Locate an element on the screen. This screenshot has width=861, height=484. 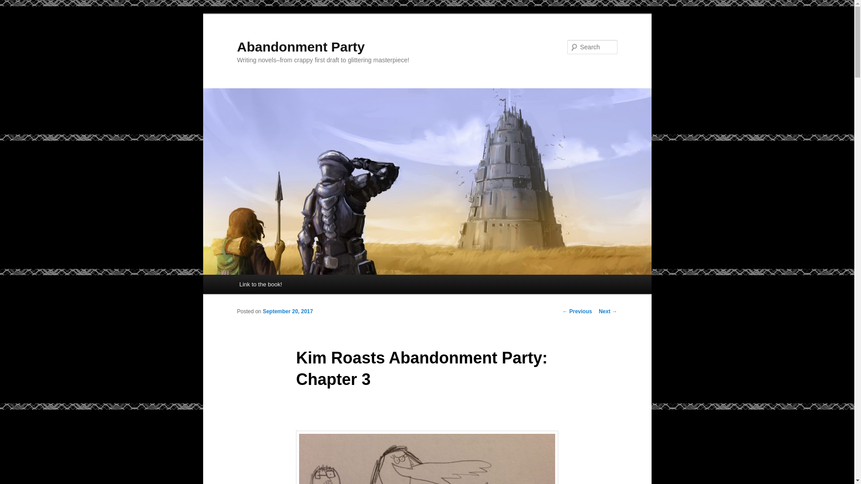
September 20, 2017 is located at coordinates (288, 311).